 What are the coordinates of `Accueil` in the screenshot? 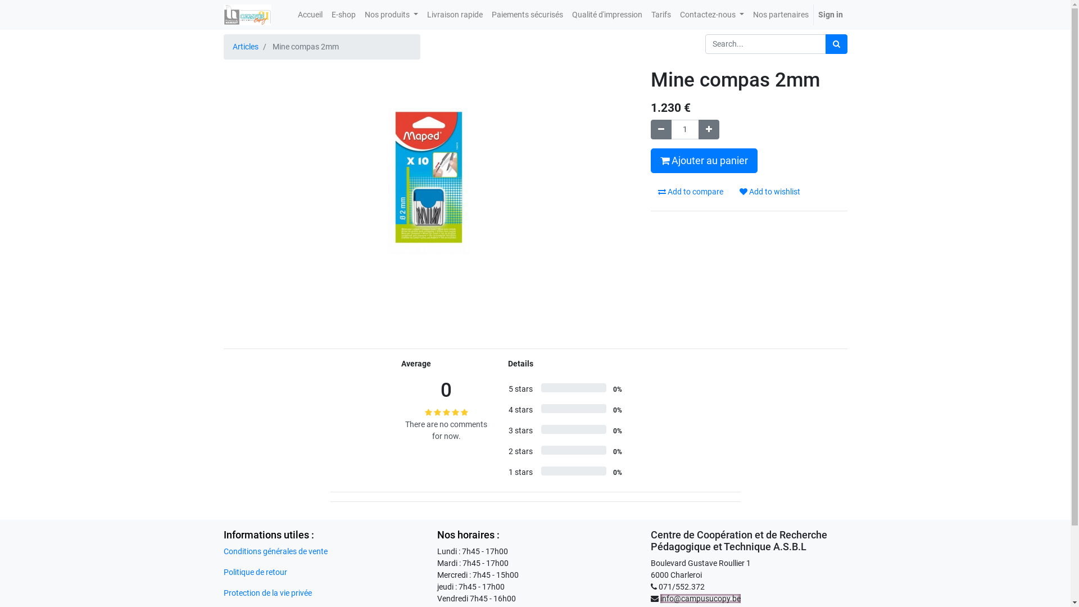 It's located at (310, 15).